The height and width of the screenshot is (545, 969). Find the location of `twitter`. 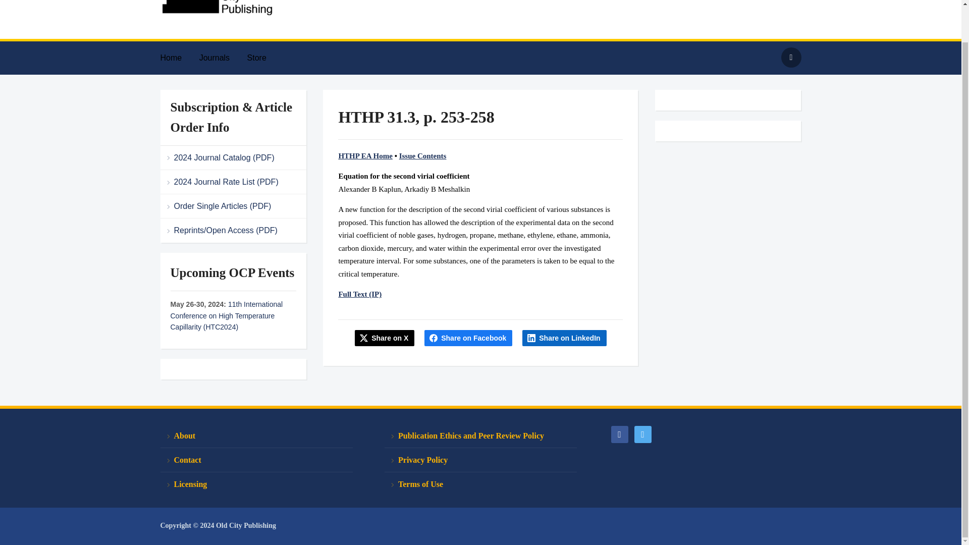

twitter is located at coordinates (642, 433).